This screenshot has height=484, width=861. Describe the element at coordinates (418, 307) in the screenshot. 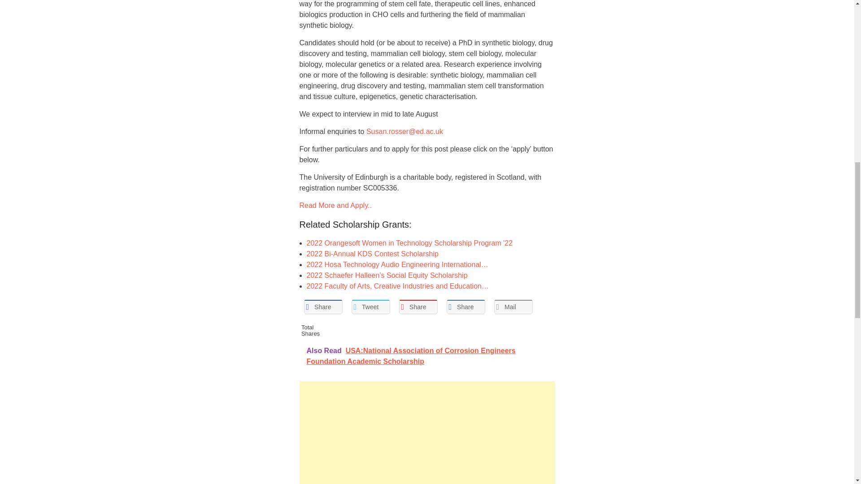

I see `Share on Pinterest` at that location.